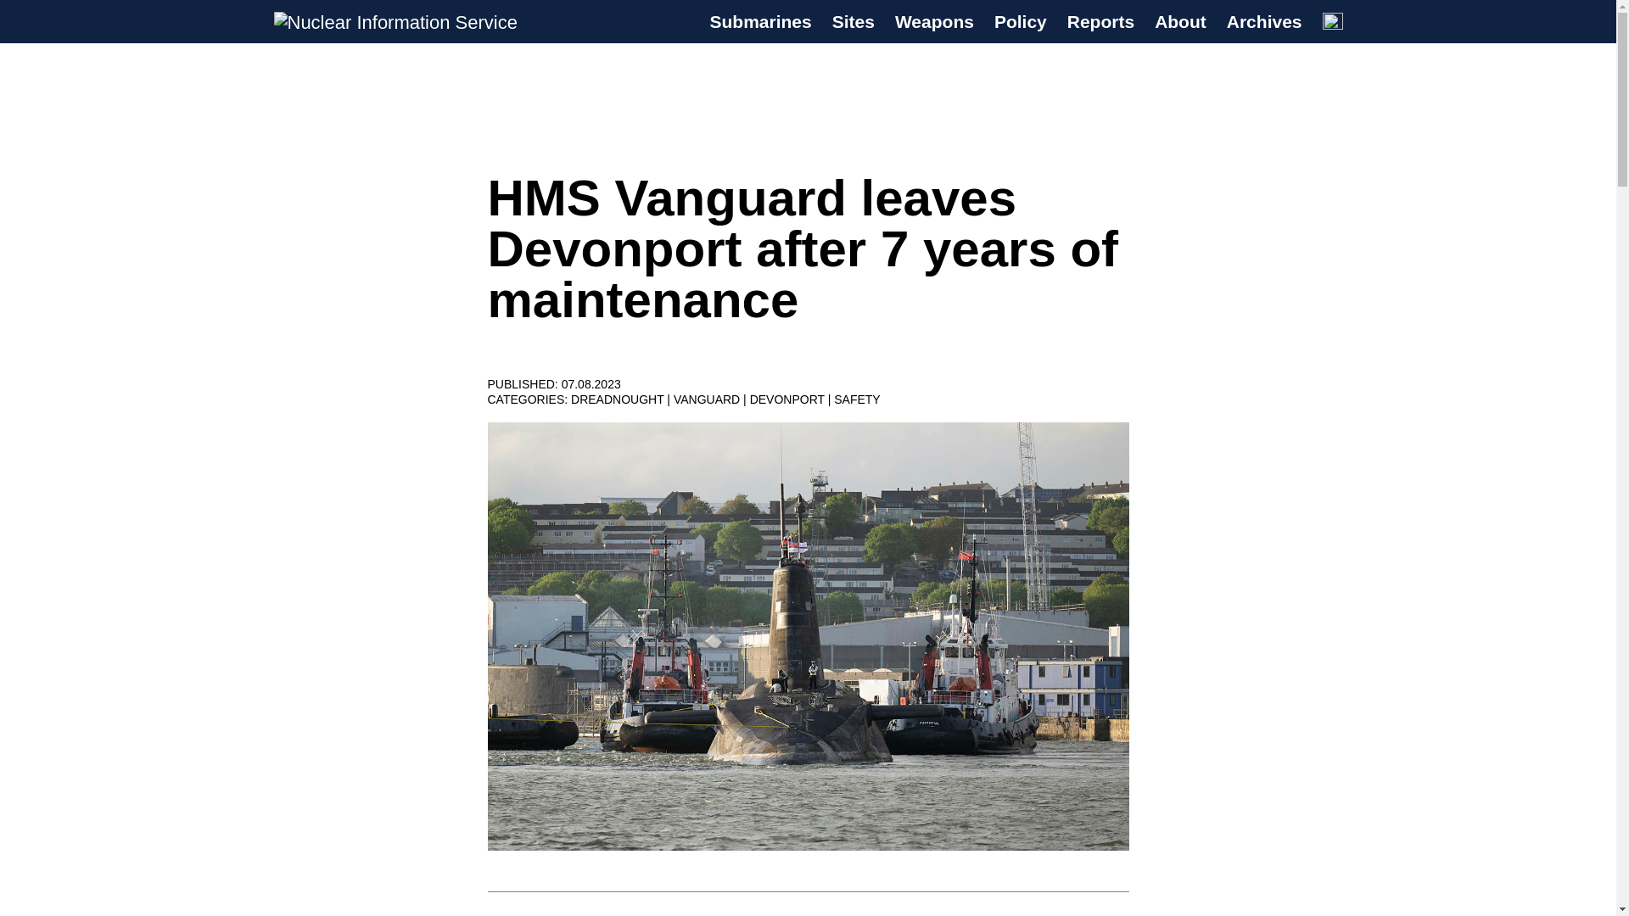 Image resolution: width=1629 pixels, height=916 pixels. I want to click on Nuclear Information Service, so click(389, 42).